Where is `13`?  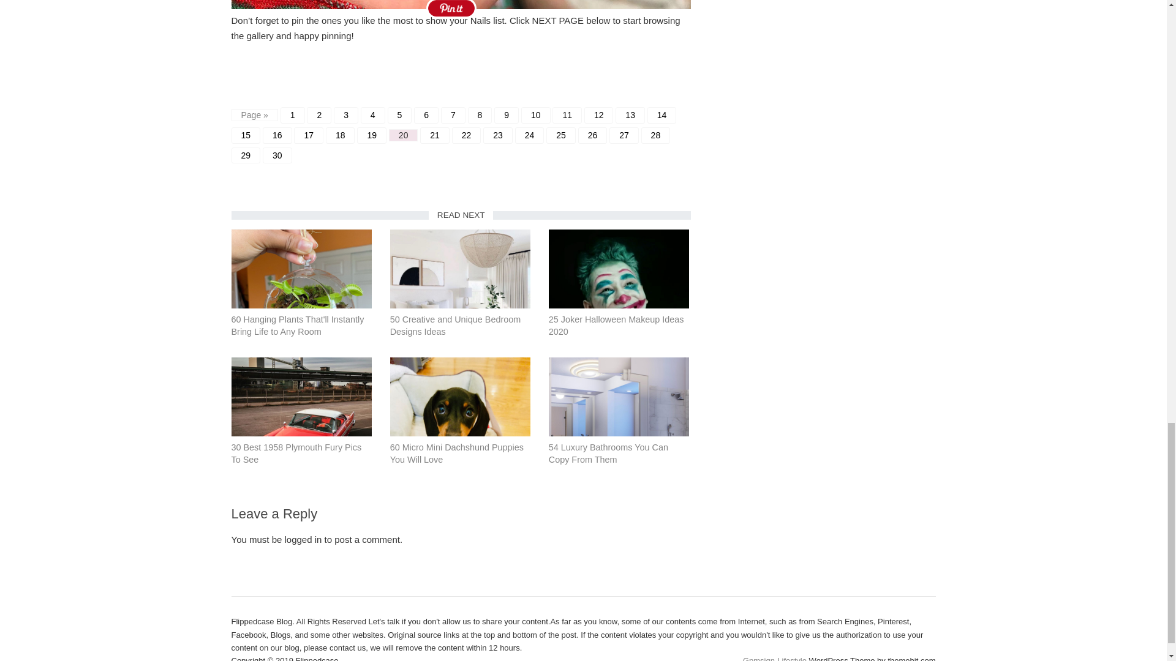
13 is located at coordinates (630, 115).